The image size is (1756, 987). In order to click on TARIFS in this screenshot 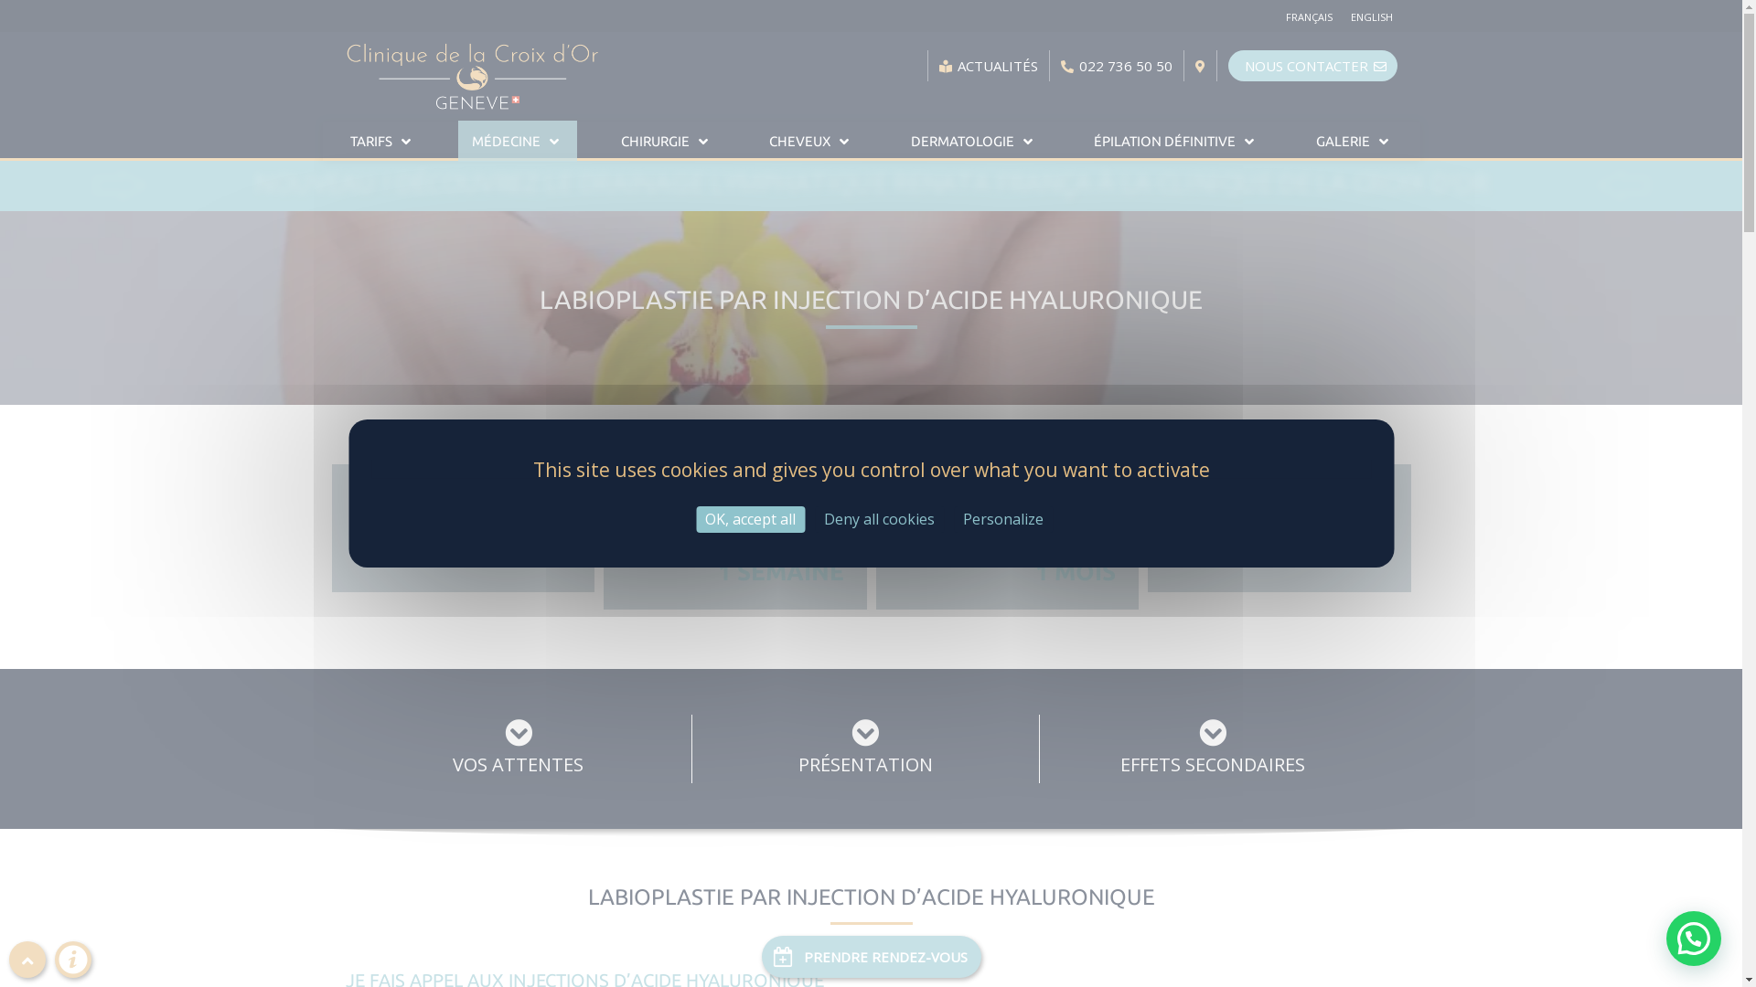, I will do `click(382, 141)`.